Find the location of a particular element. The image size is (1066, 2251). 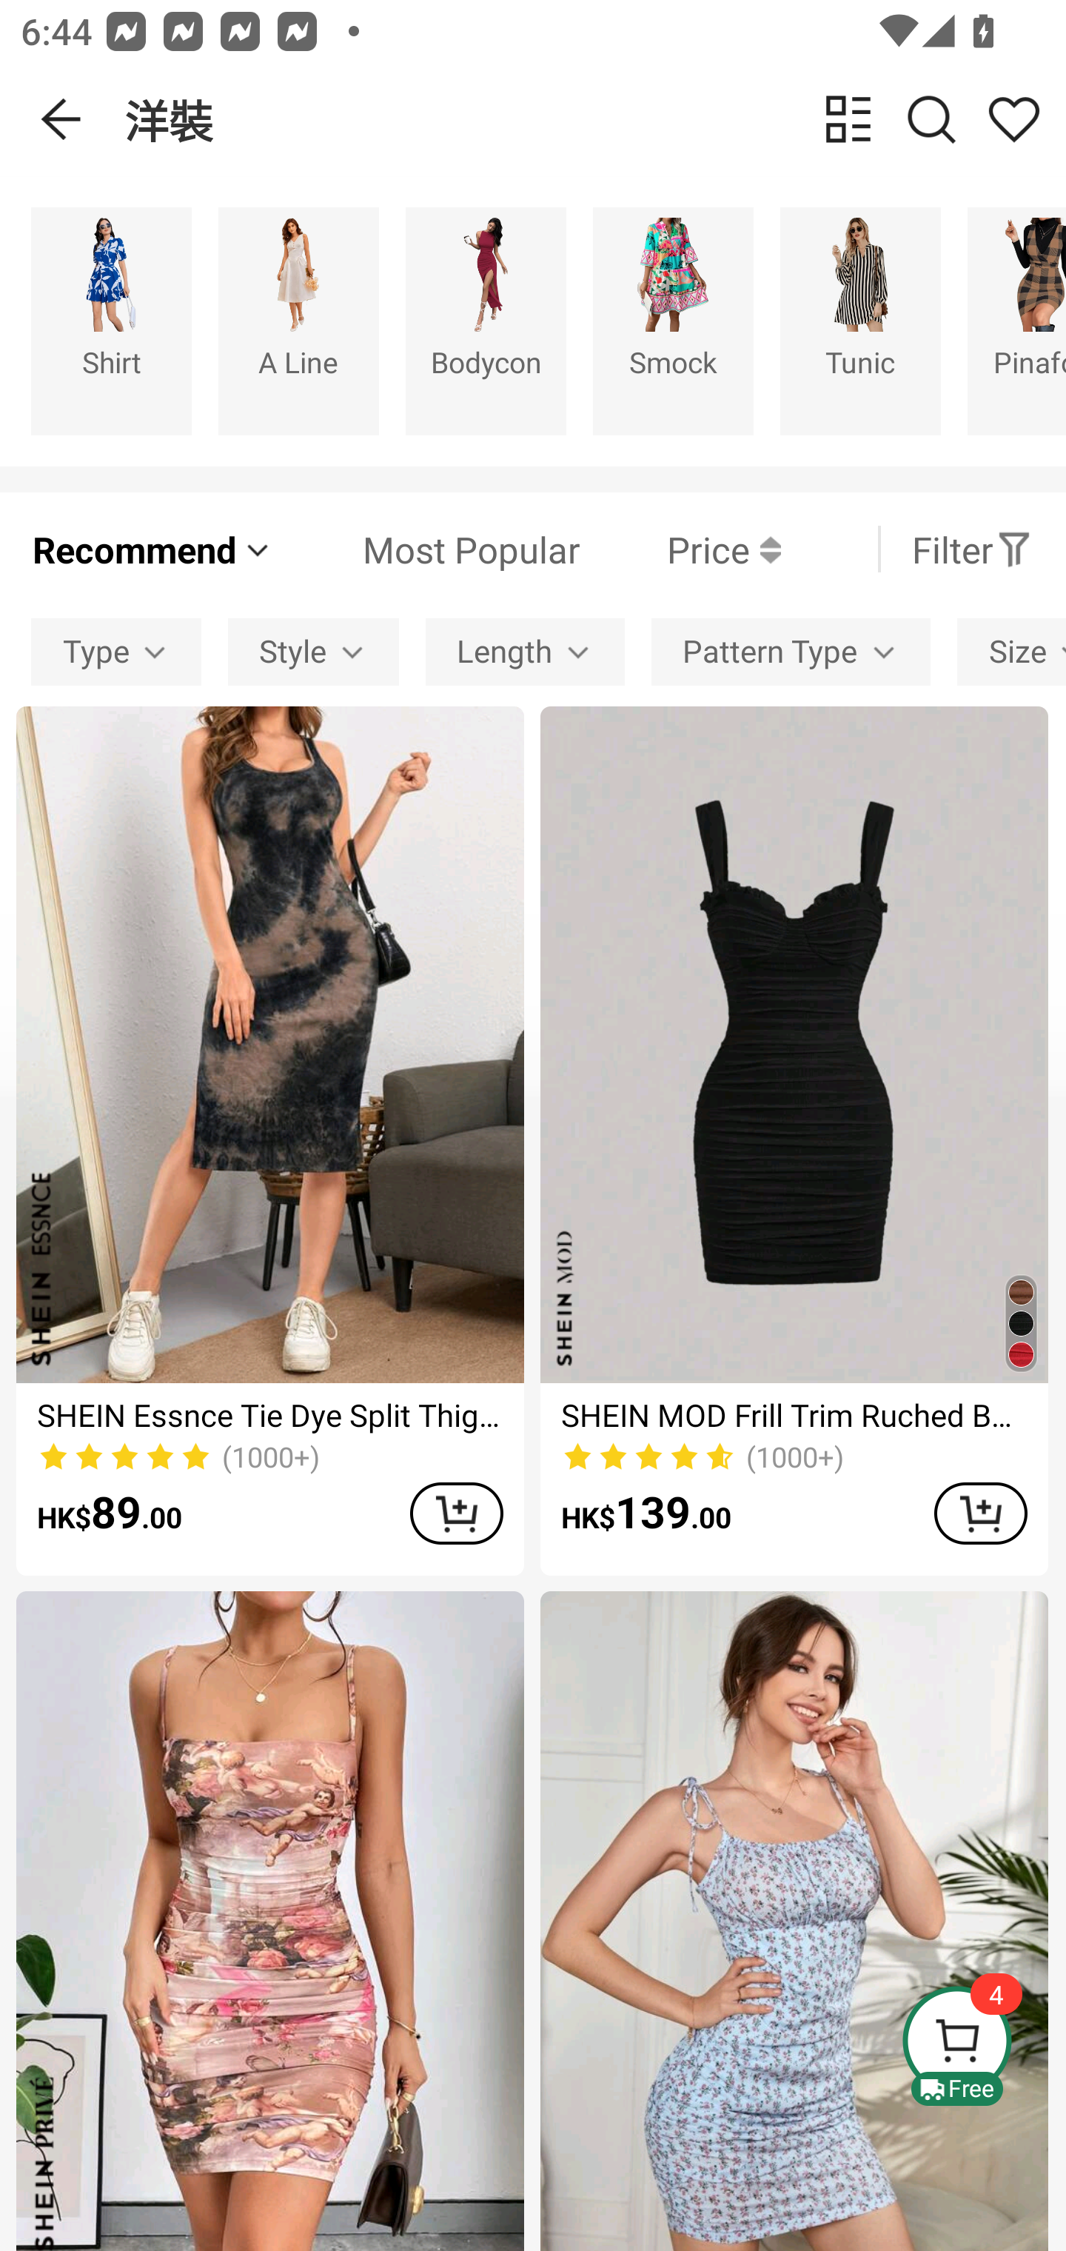

Tunic is located at coordinates (860, 320).